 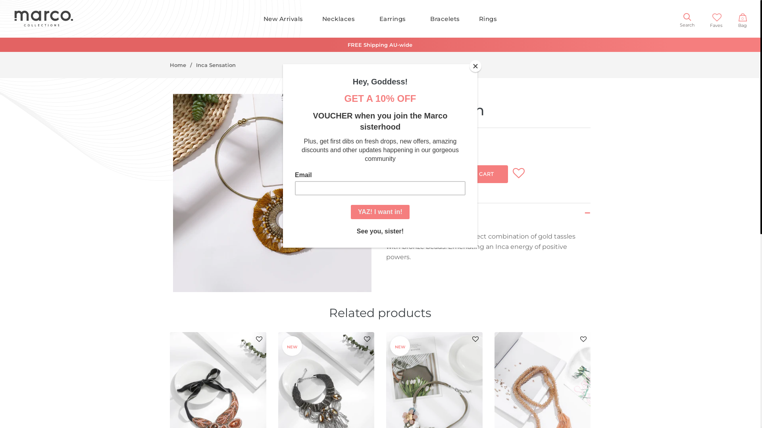 What do you see at coordinates (341, 19) in the screenshot?
I see `Necklaces` at bounding box center [341, 19].